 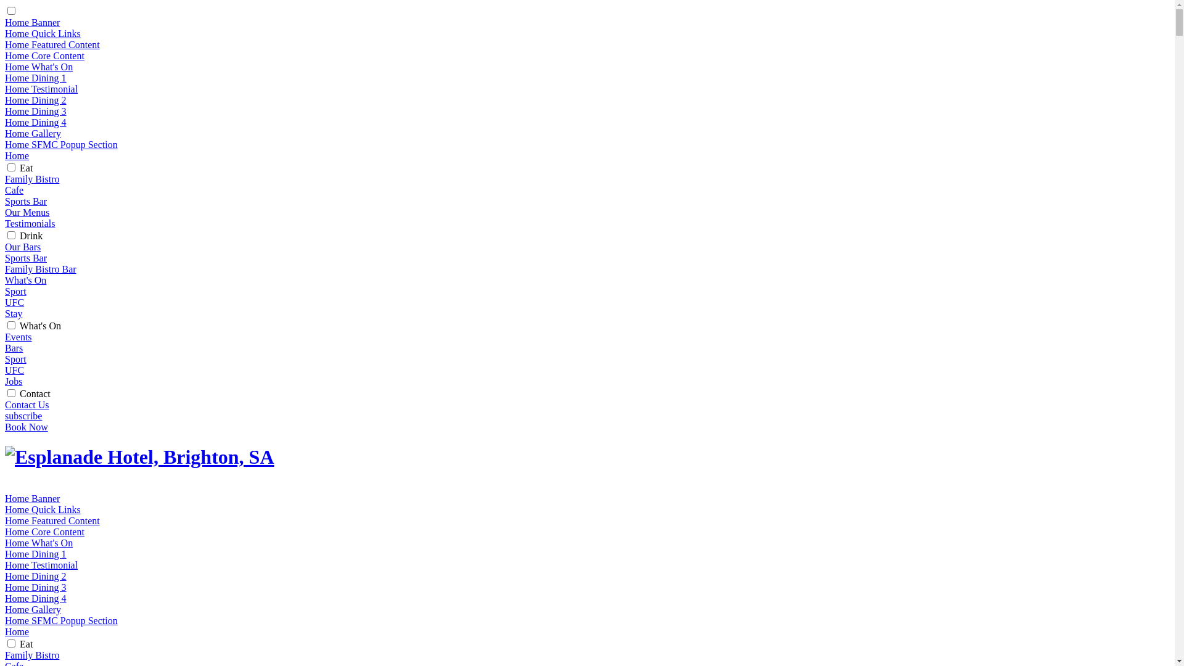 What do you see at coordinates (26, 168) in the screenshot?
I see `Eat` at bounding box center [26, 168].